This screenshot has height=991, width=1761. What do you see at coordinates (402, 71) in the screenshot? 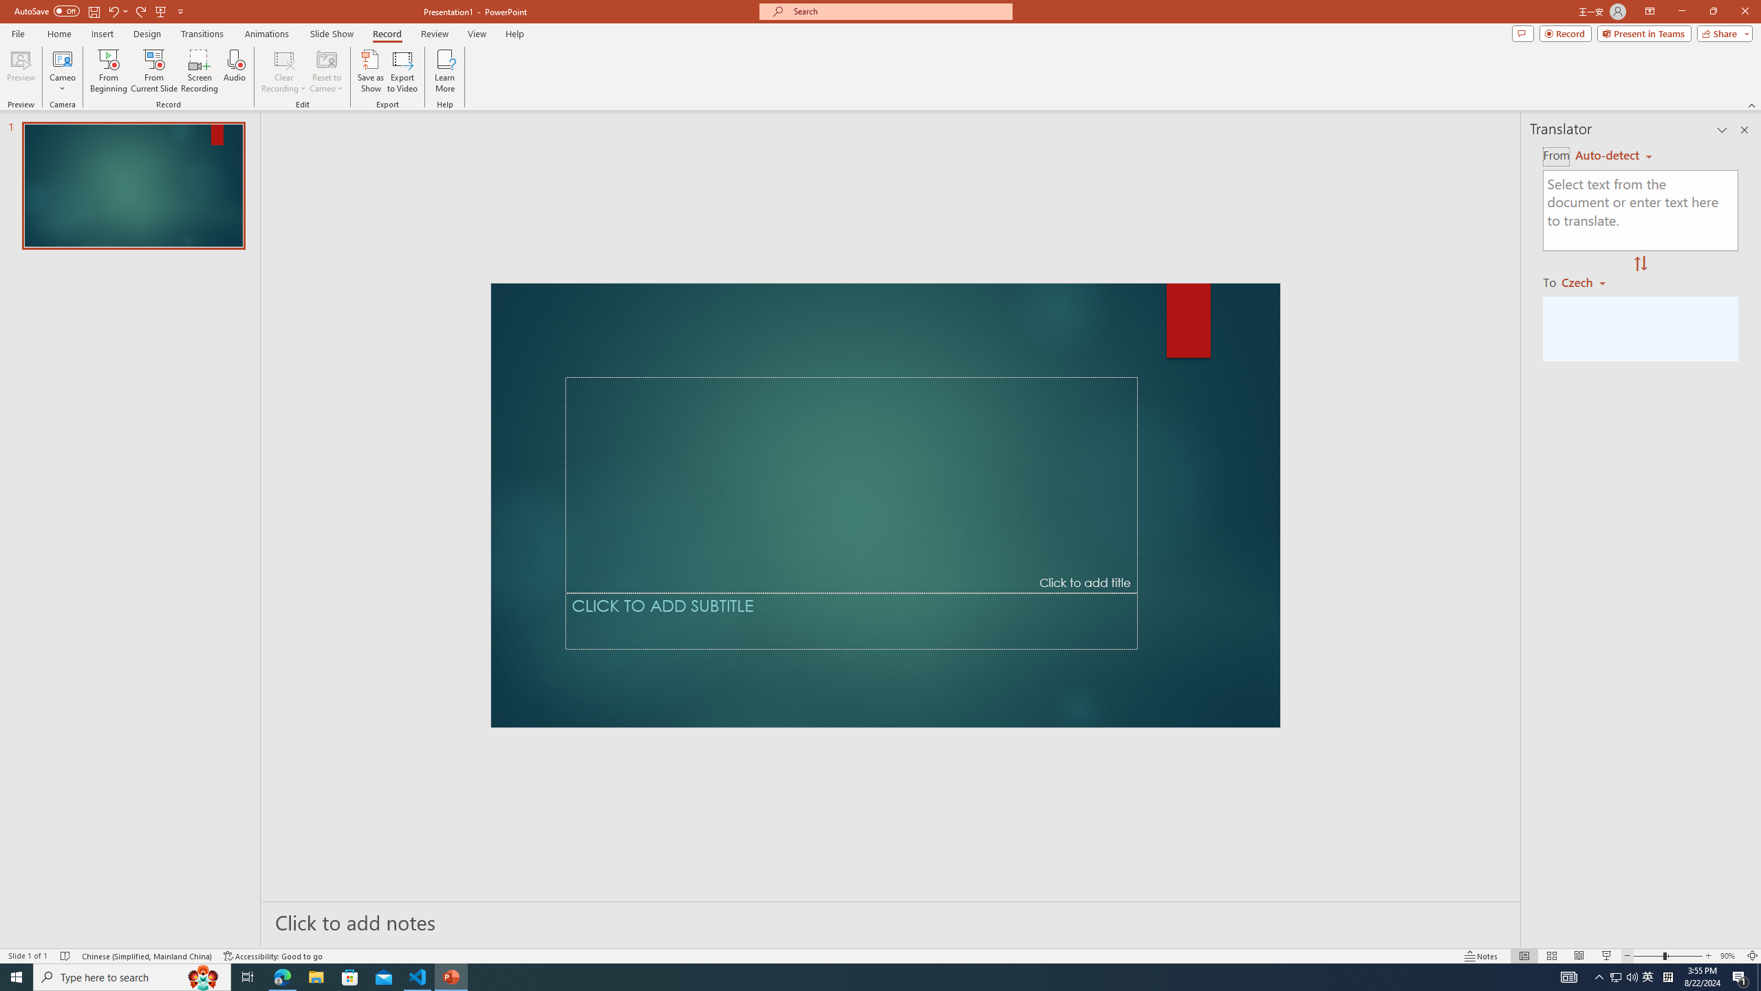
I see `Export to Video` at bounding box center [402, 71].